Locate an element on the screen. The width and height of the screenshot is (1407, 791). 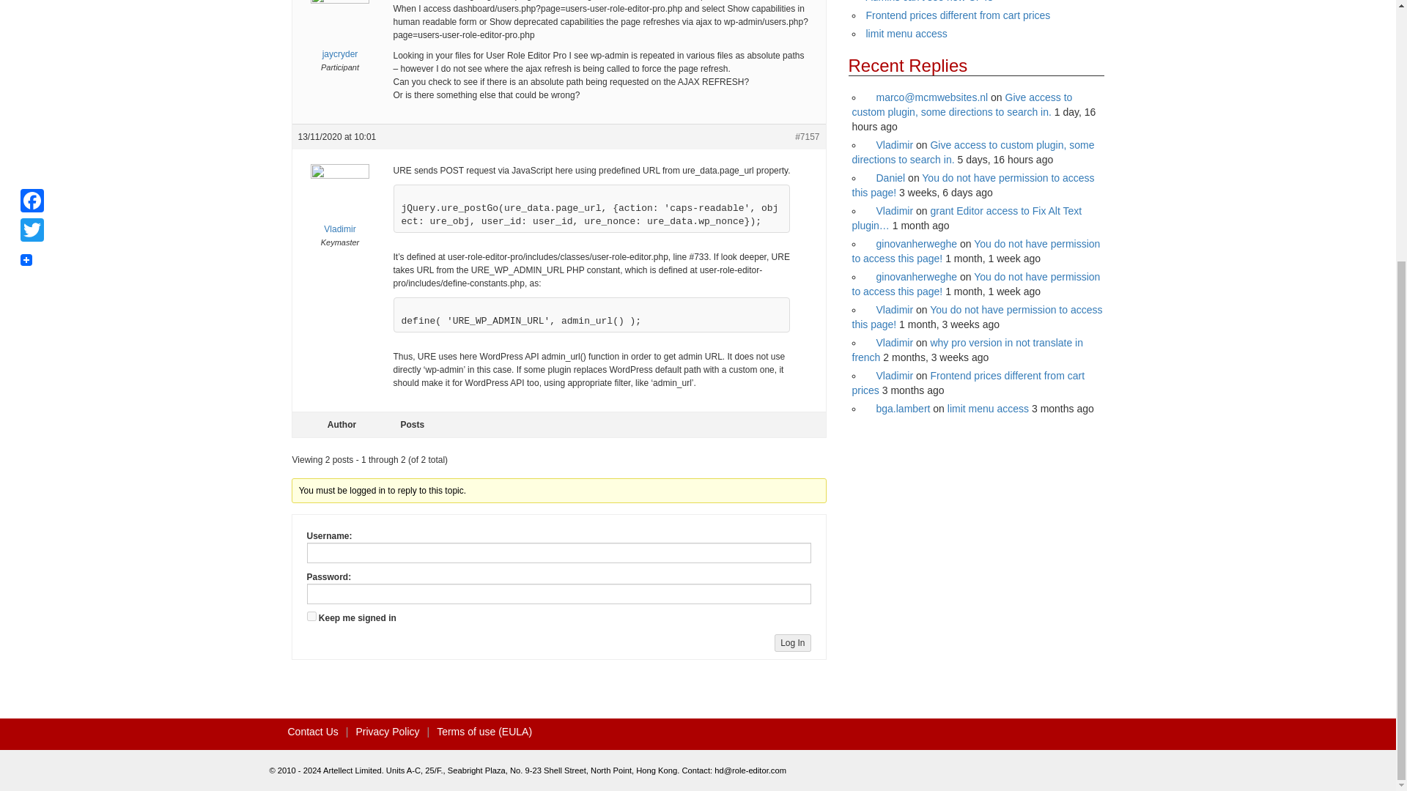
Log In is located at coordinates (792, 643).